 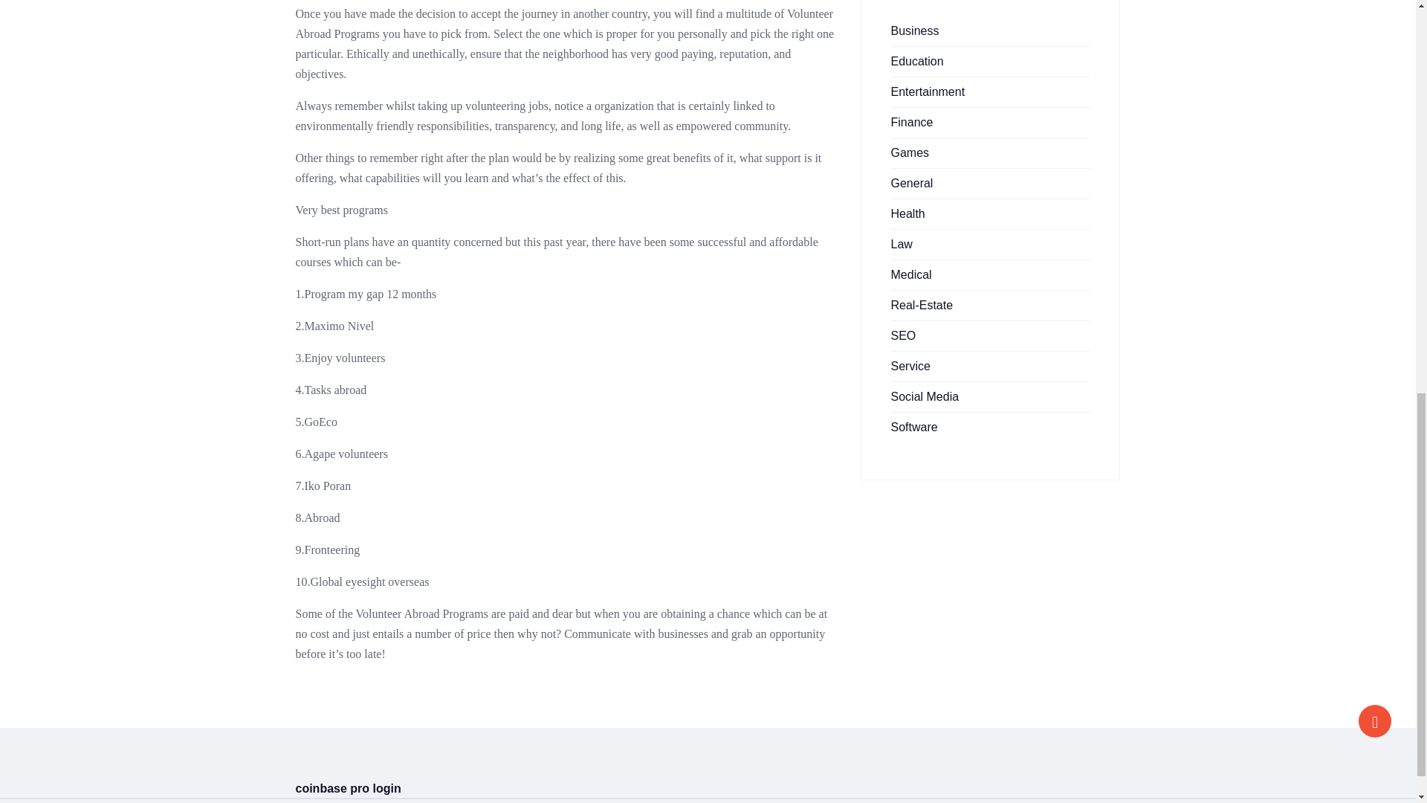 I want to click on SEO, so click(x=903, y=335).